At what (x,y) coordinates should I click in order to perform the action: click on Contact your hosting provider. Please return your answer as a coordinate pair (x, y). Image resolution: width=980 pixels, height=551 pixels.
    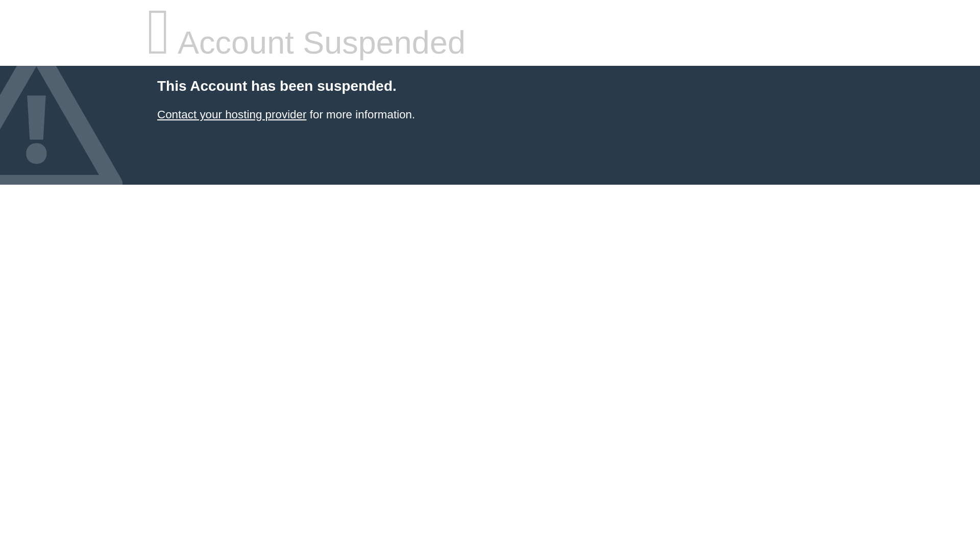
    Looking at the image, I should click on (231, 114).